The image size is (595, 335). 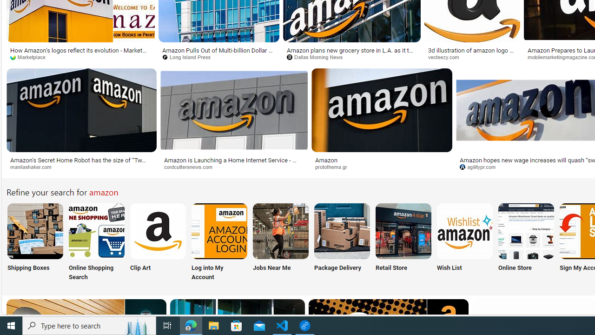 What do you see at coordinates (326, 160) in the screenshot?
I see `Amazon` at bounding box center [326, 160].